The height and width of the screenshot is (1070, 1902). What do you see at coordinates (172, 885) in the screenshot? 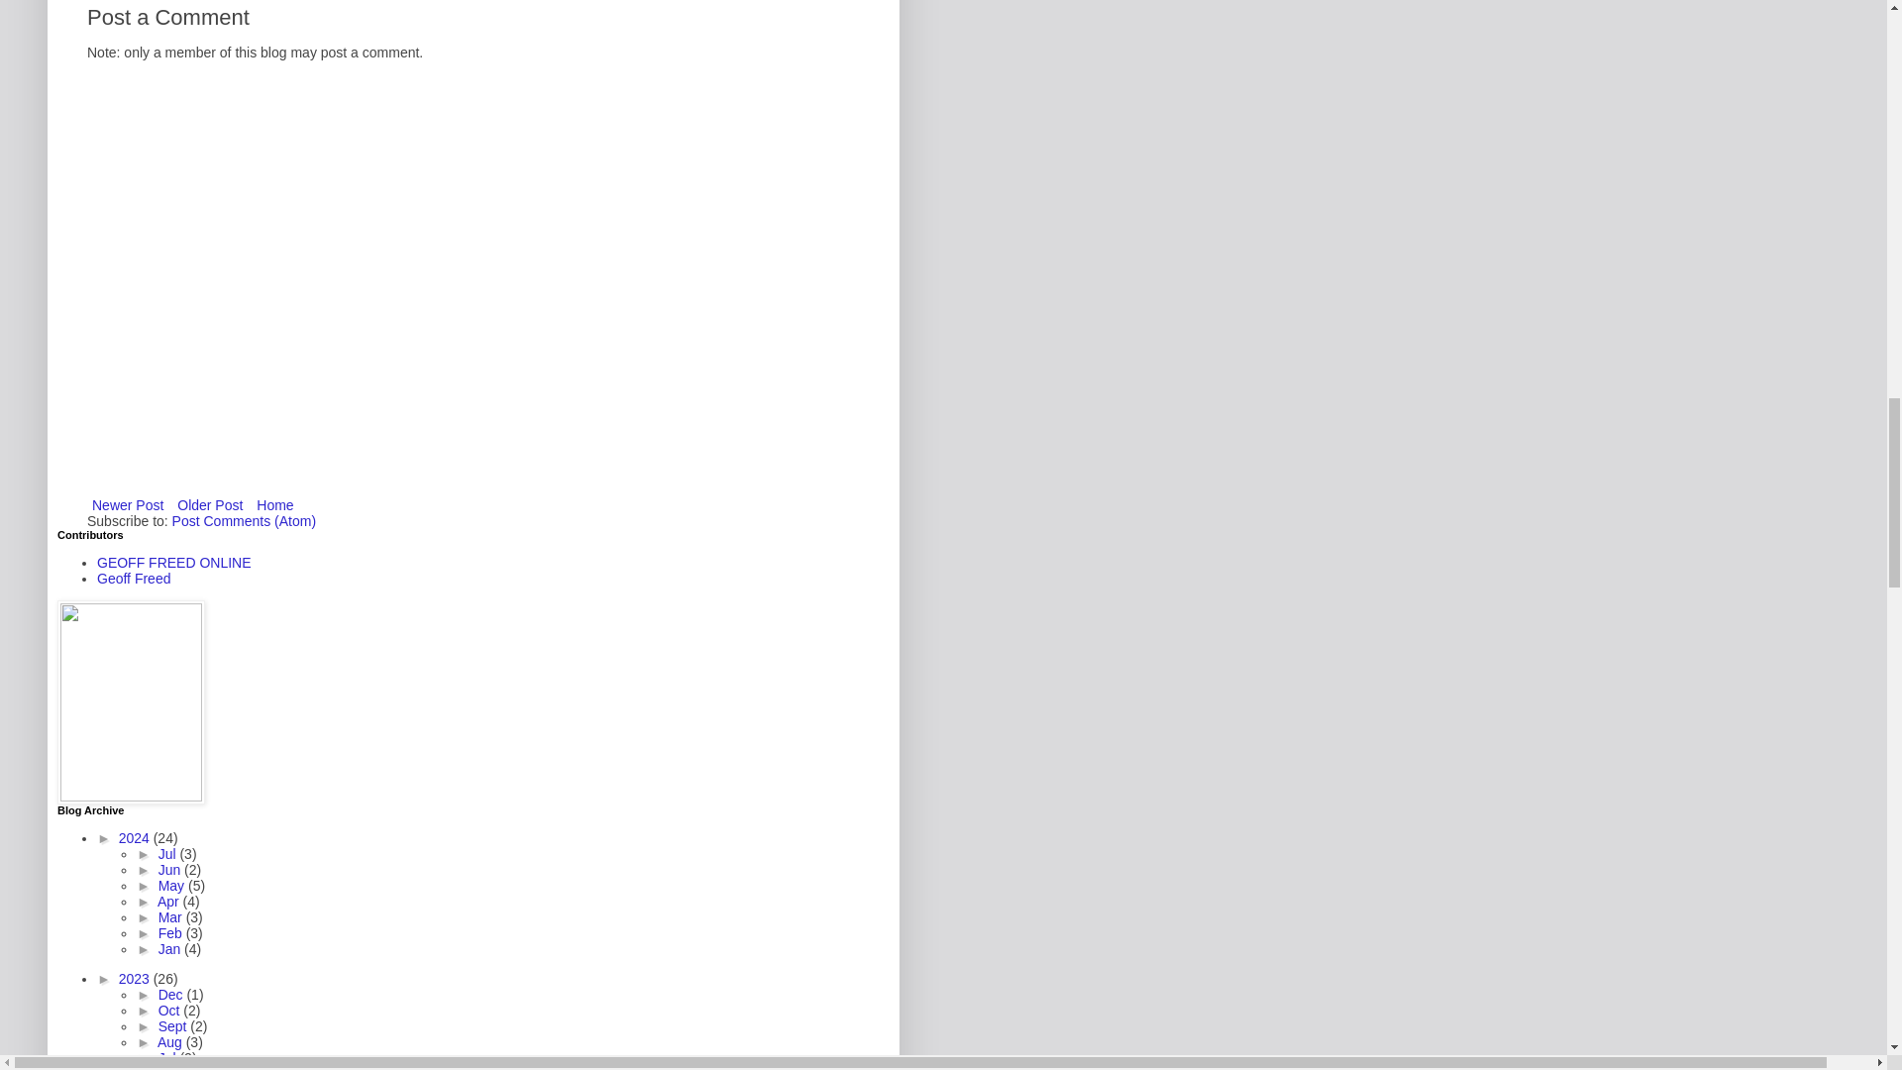
I see `May` at bounding box center [172, 885].